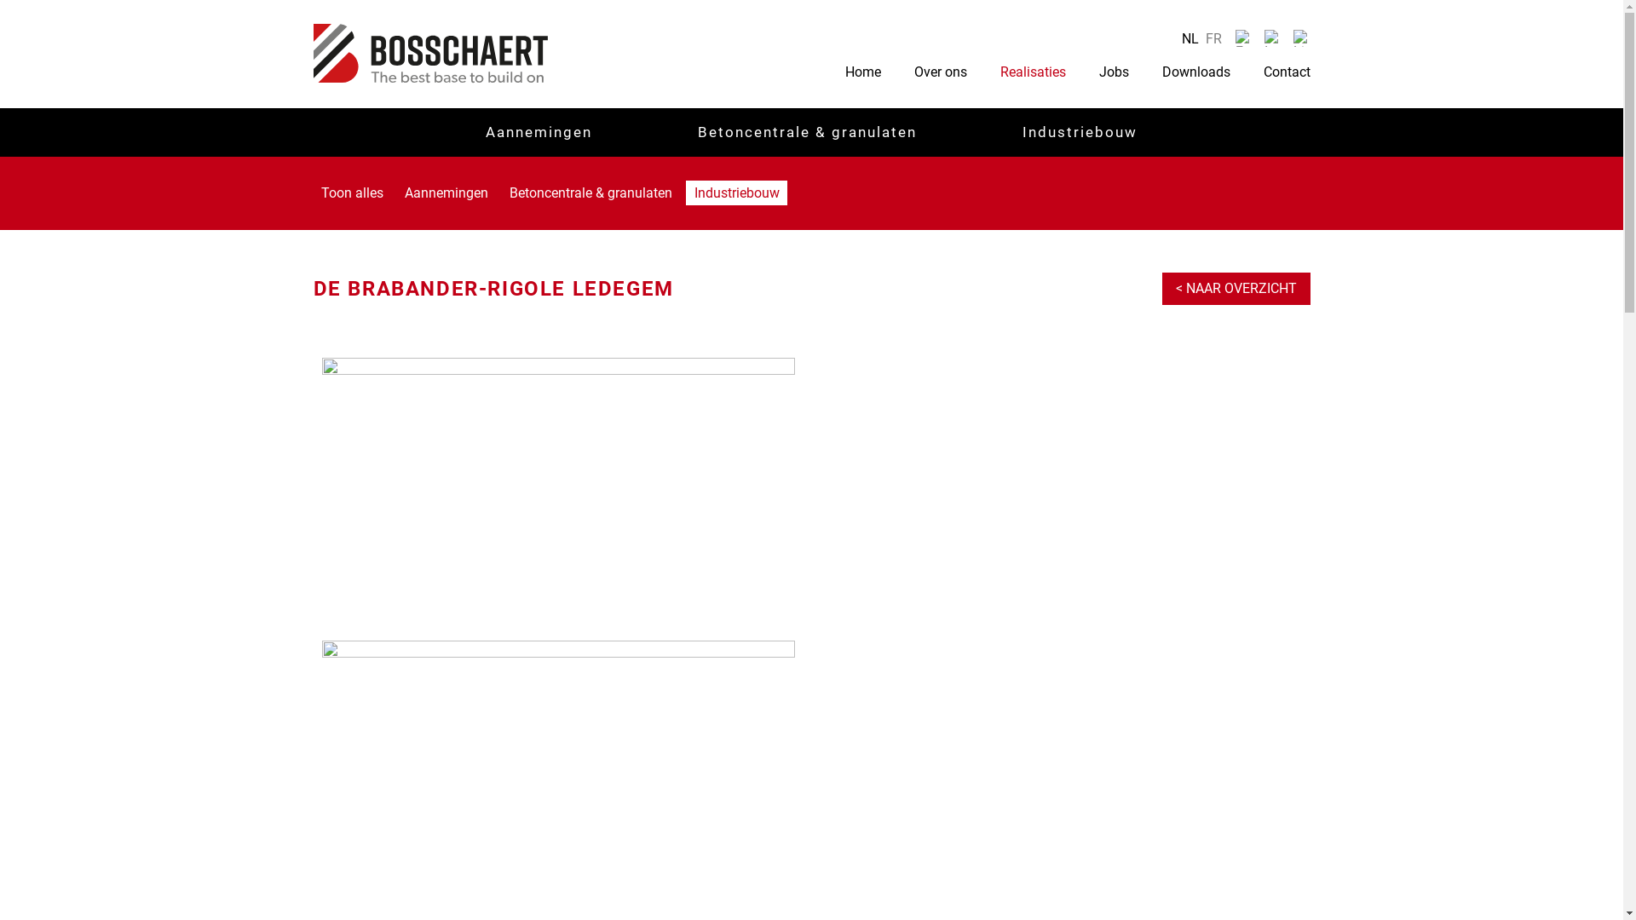 Image resolution: width=1636 pixels, height=920 pixels. Describe the element at coordinates (1213, 39) in the screenshot. I see `FR` at that location.